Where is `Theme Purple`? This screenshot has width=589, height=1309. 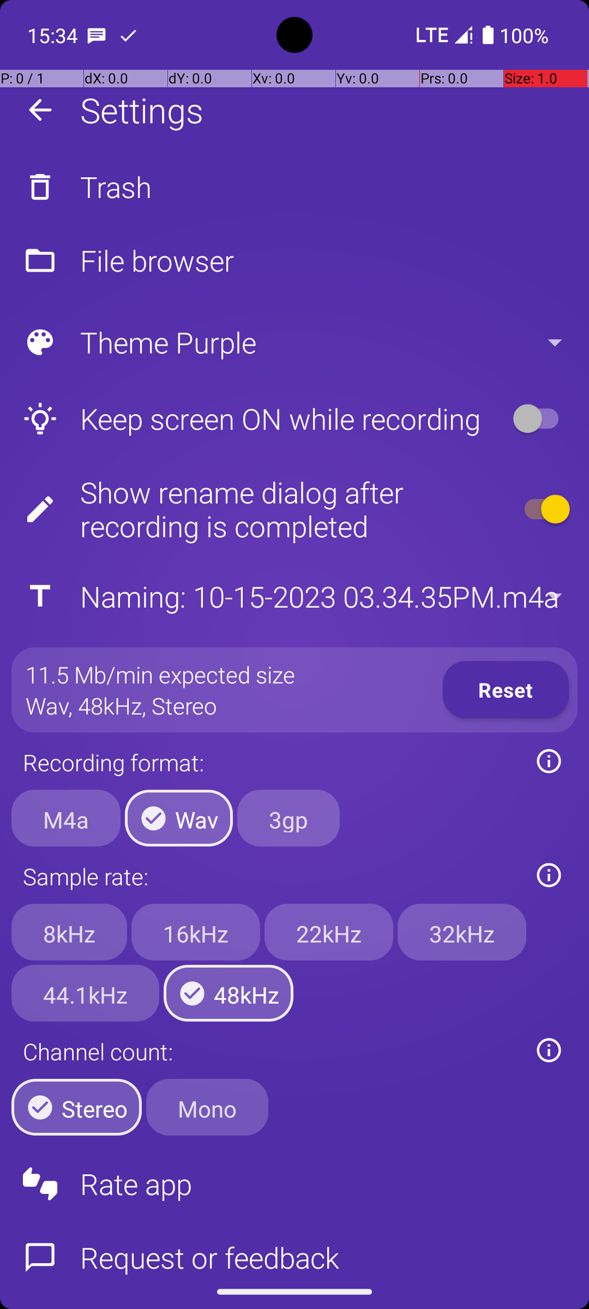 Theme Purple is located at coordinates (293, 343).